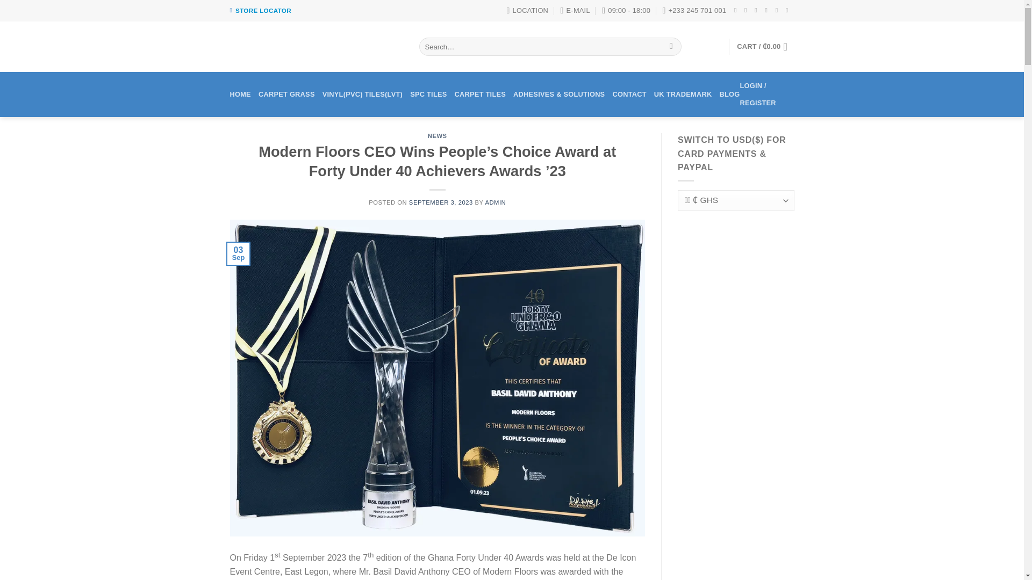 The width and height of the screenshot is (1032, 580). What do you see at coordinates (629, 95) in the screenshot?
I see `CONTACT` at bounding box center [629, 95].